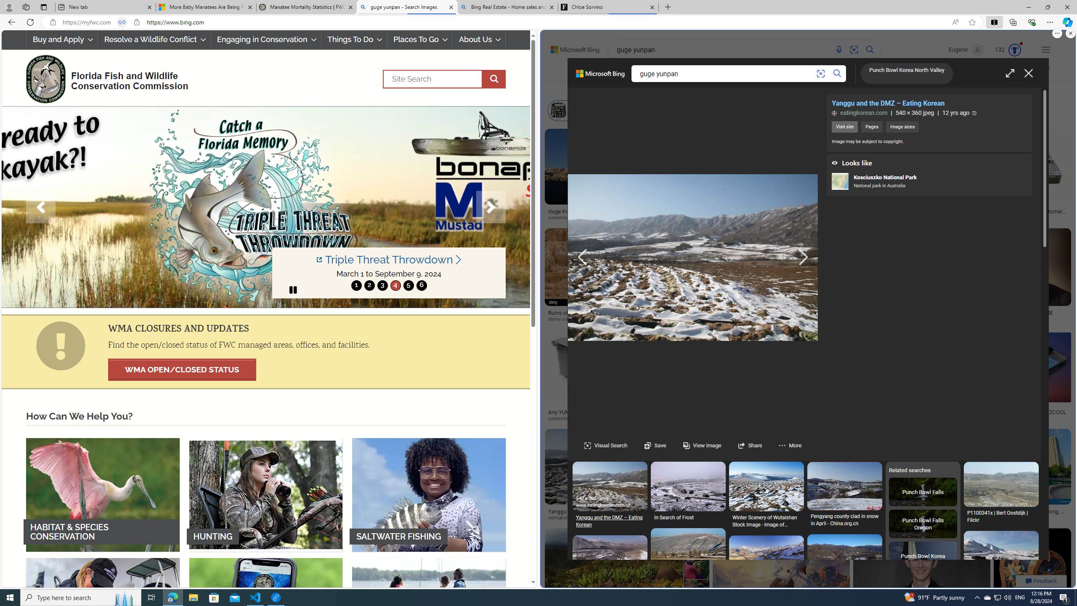  I want to click on SaveGeling Ghami Tsarang: Upper Mustang trek Day Three:, so click(766, 1161).